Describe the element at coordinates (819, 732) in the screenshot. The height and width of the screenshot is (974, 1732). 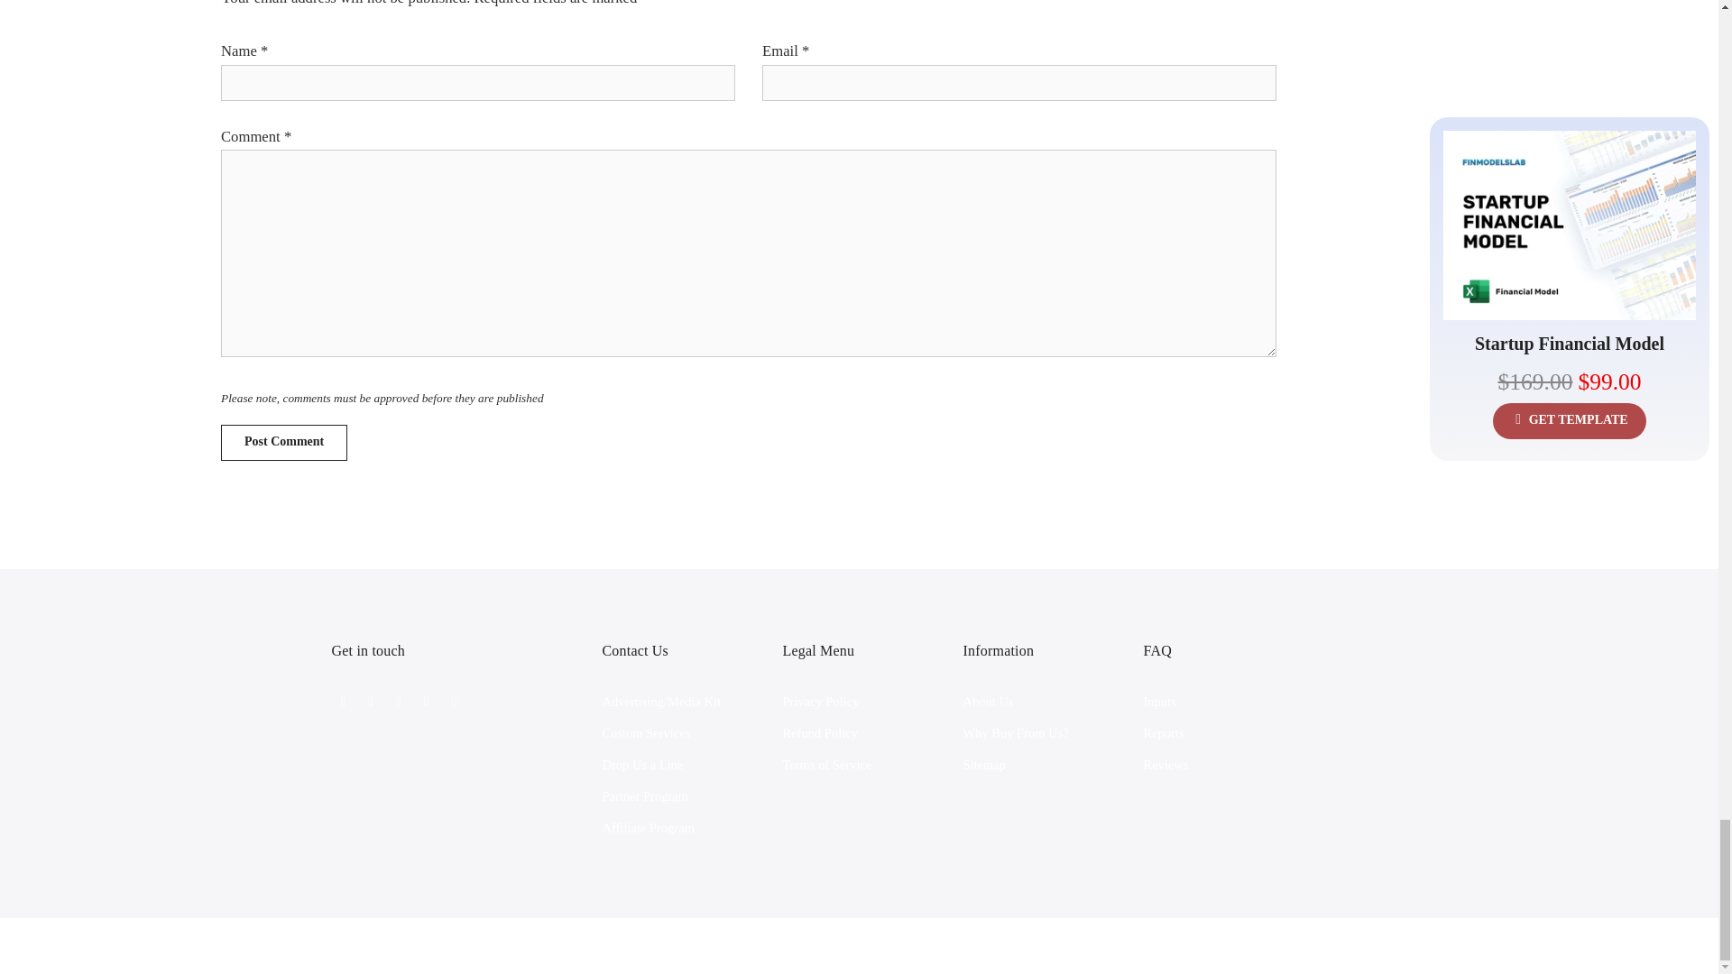
I see `Refund Policy` at that location.